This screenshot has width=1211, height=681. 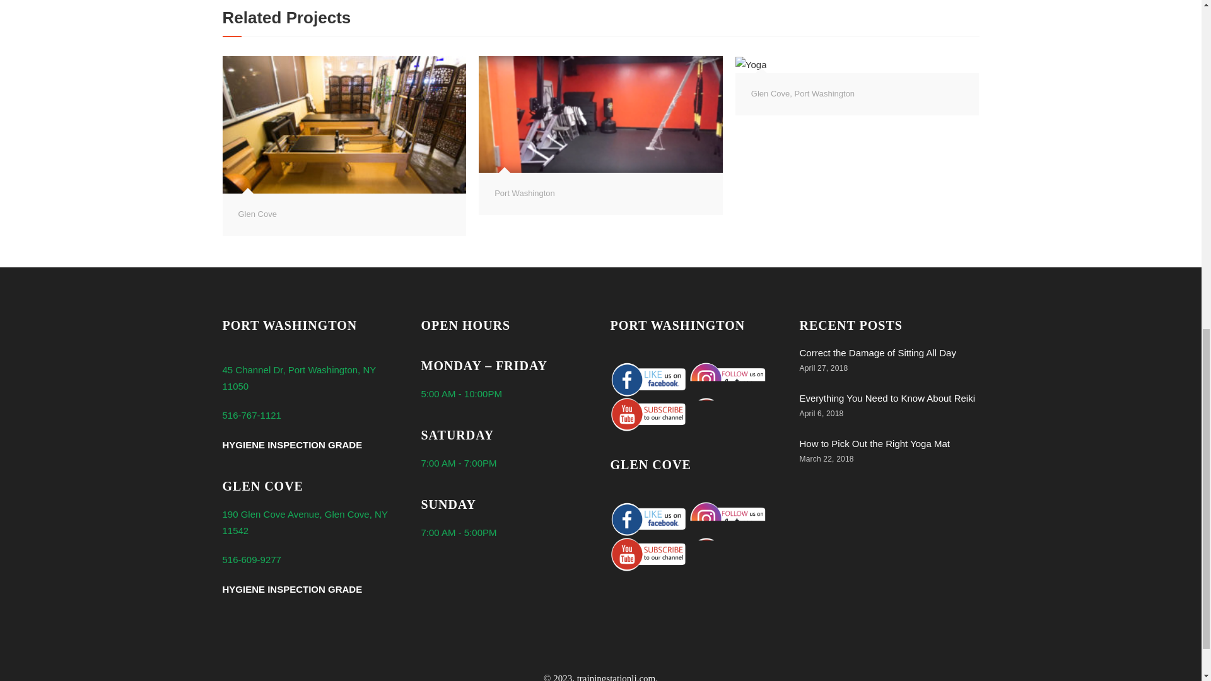 What do you see at coordinates (824, 93) in the screenshot?
I see `Port Washington` at bounding box center [824, 93].